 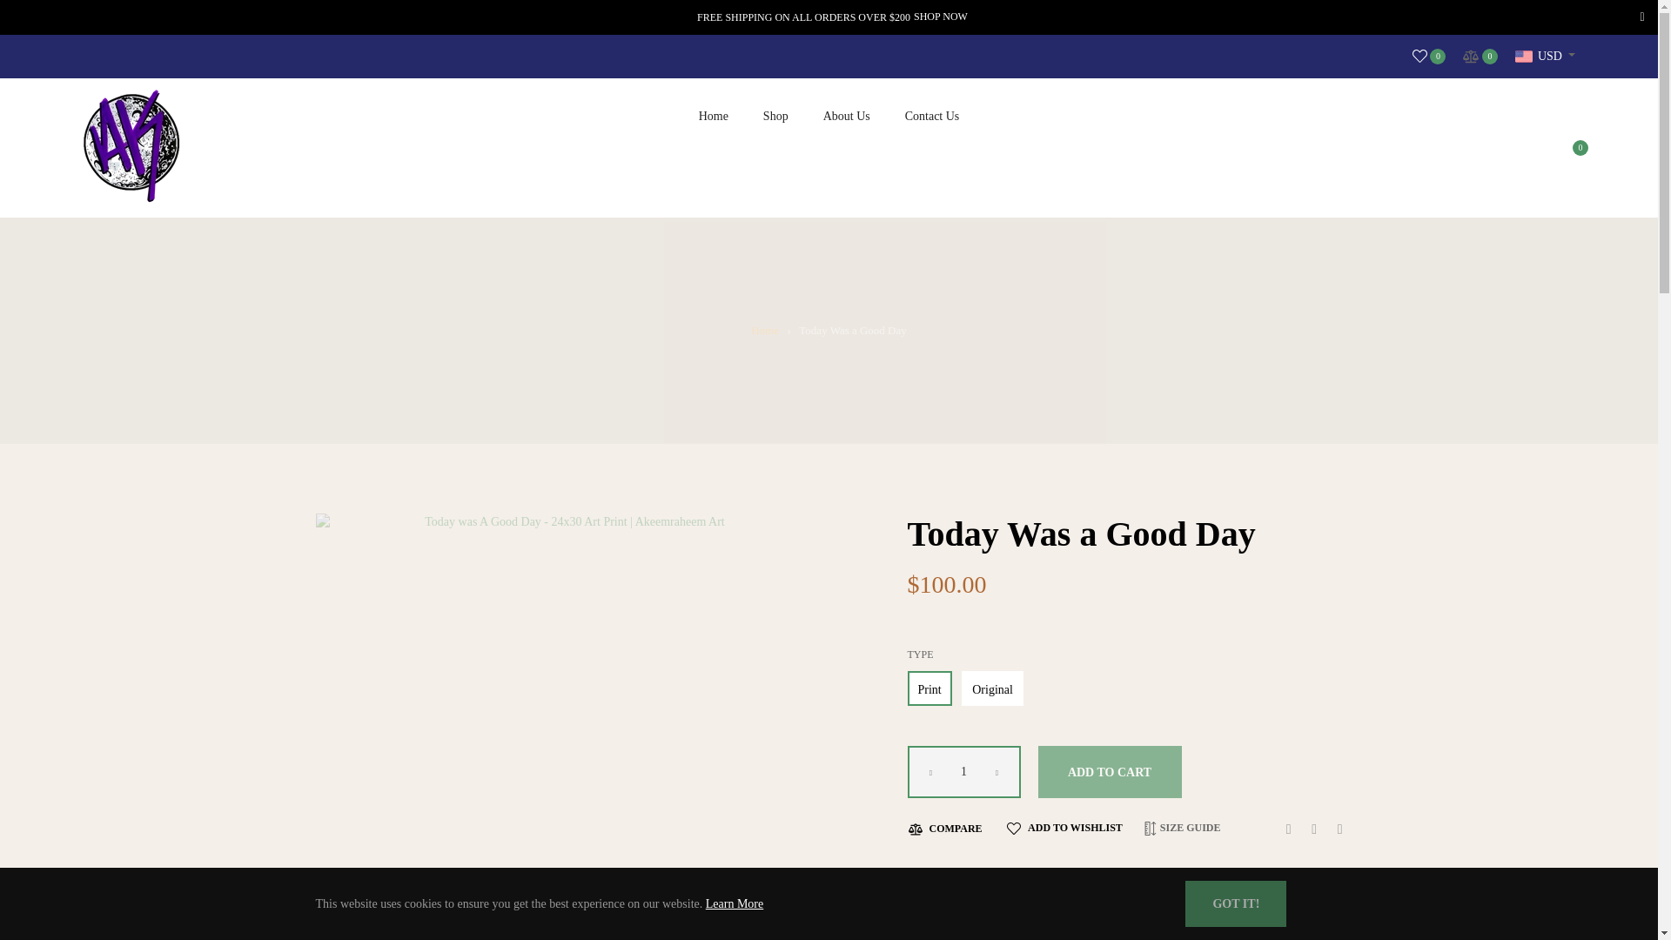 I want to click on Home, so click(x=765, y=331).